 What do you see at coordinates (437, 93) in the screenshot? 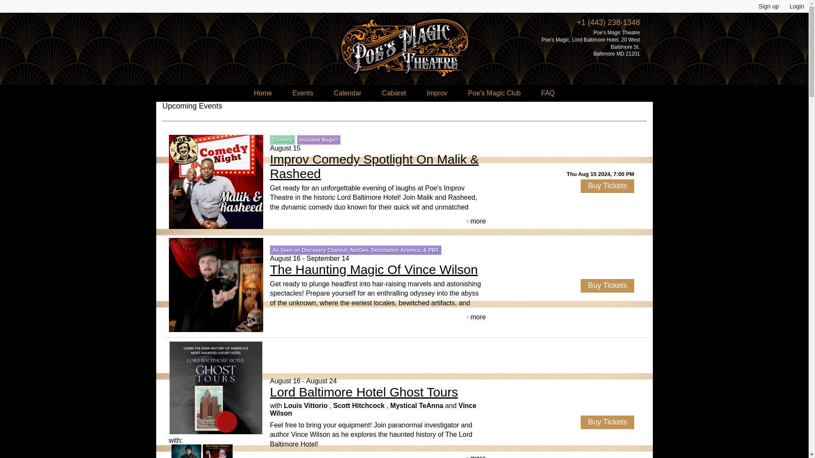
I see `Improv` at bounding box center [437, 93].